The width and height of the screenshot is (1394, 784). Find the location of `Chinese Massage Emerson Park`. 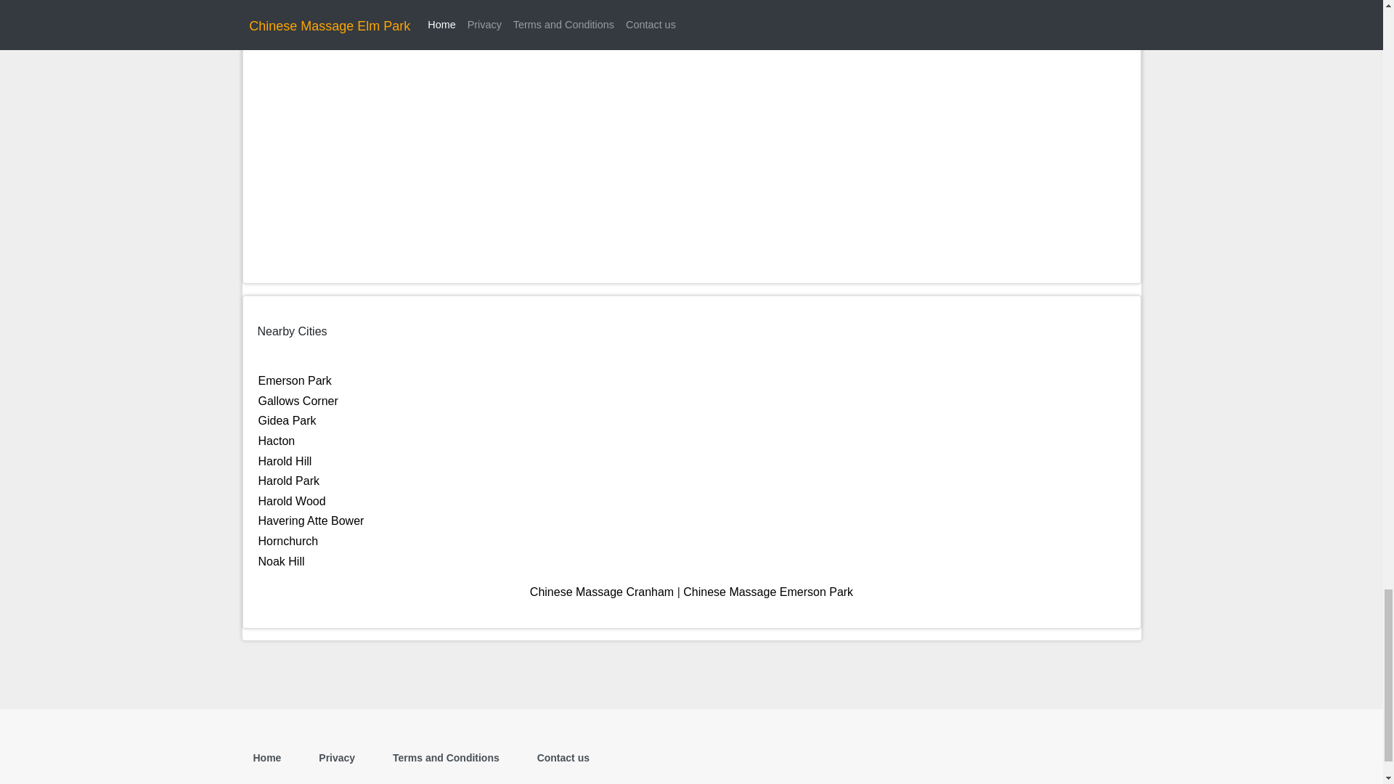

Chinese Massage Emerson Park is located at coordinates (768, 592).